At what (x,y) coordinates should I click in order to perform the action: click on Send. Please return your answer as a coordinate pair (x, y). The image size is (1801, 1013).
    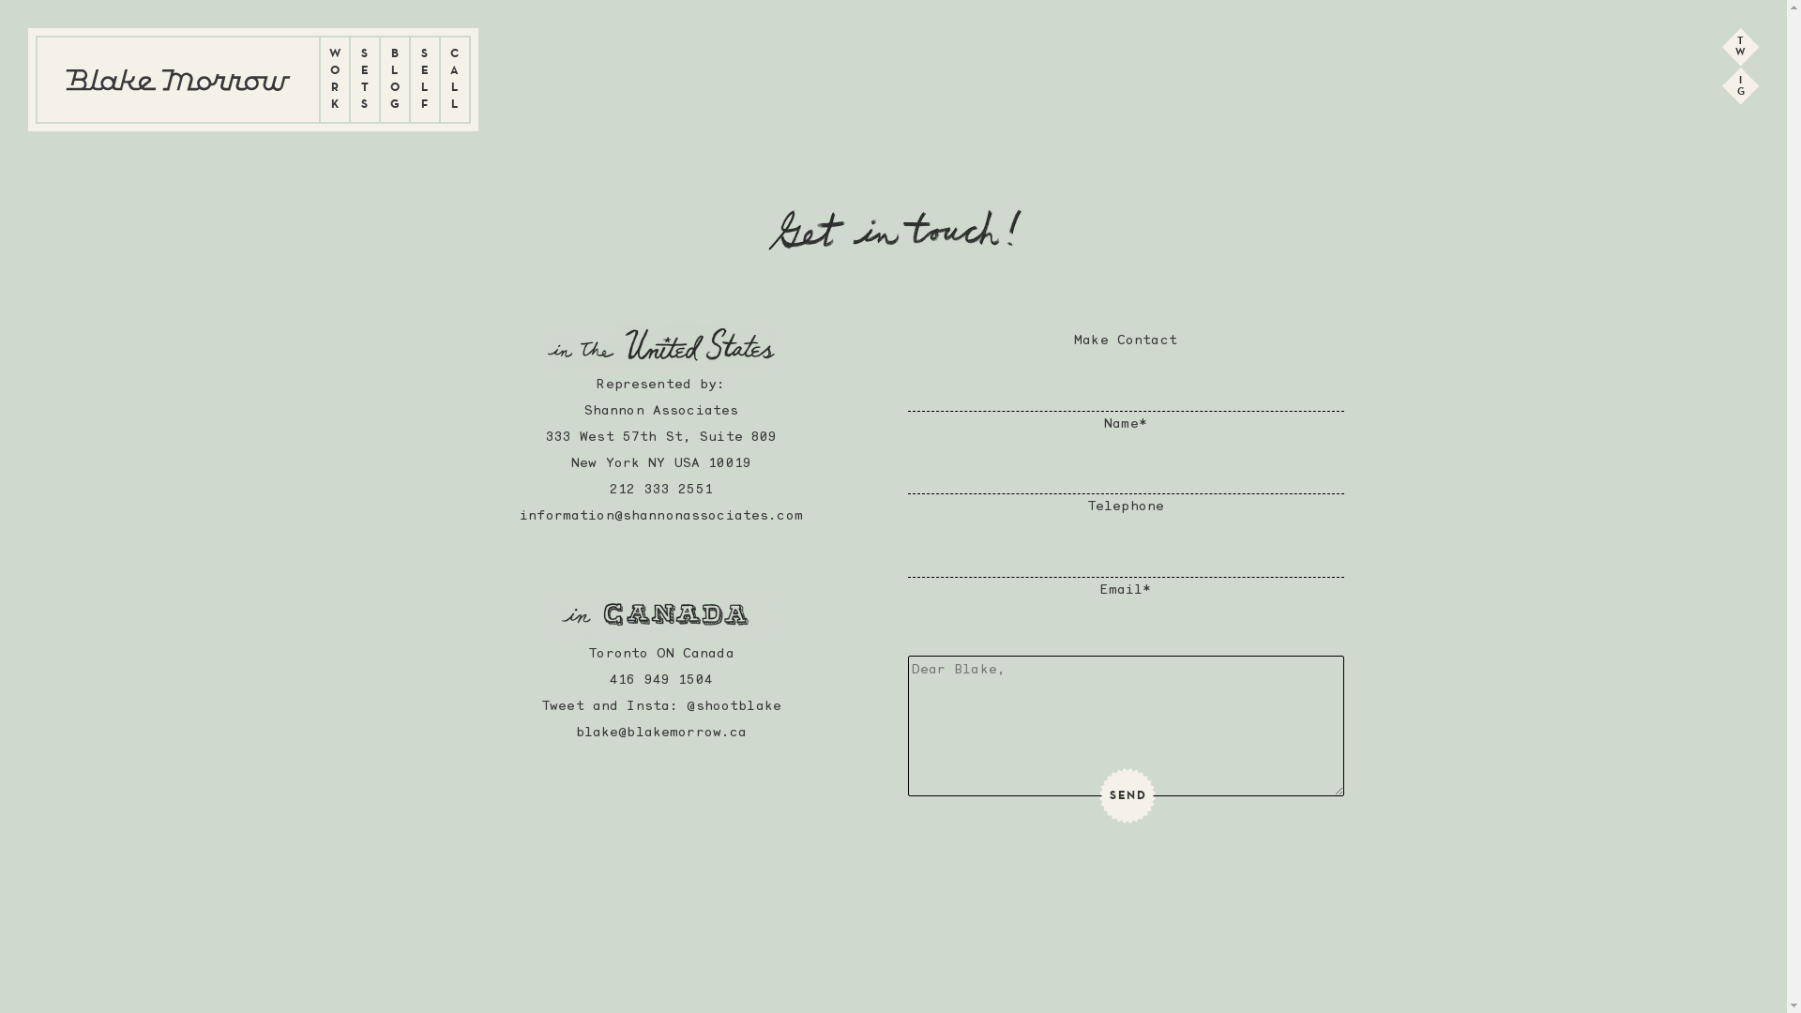
    Looking at the image, I should click on (1128, 796).